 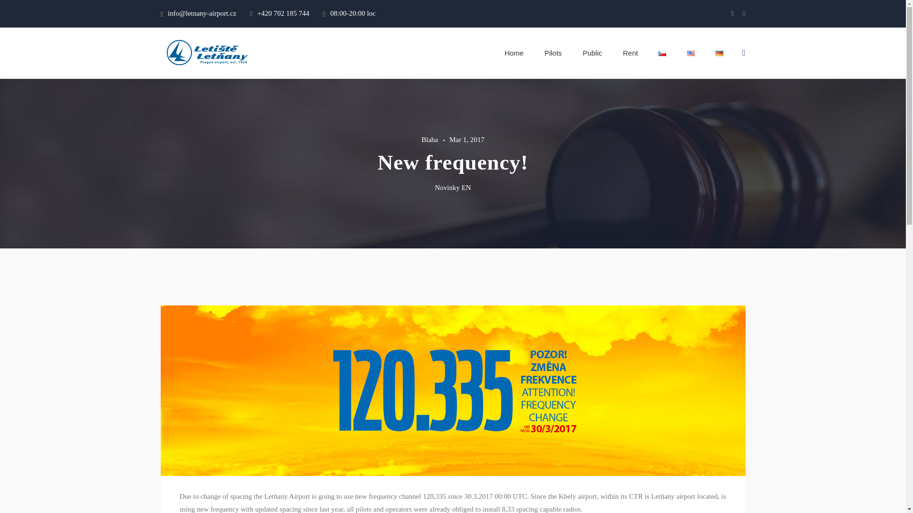 What do you see at coordinates (631, 53) in the screenshot?
I see `Rent` at bounding box center [631, 53].